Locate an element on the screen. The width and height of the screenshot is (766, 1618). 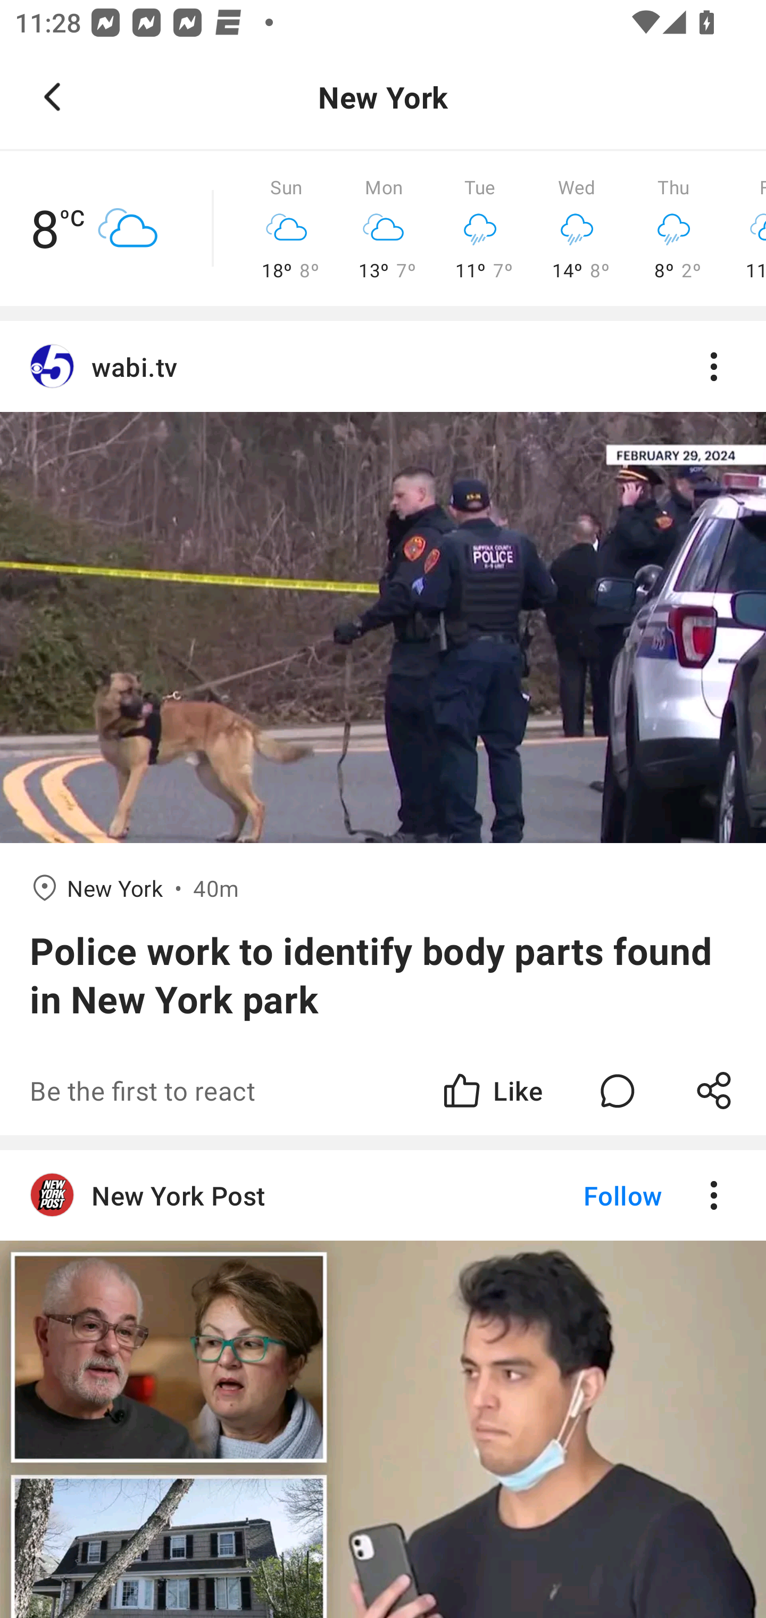
Wed 14º 8º is located at coordinates (577, 229).